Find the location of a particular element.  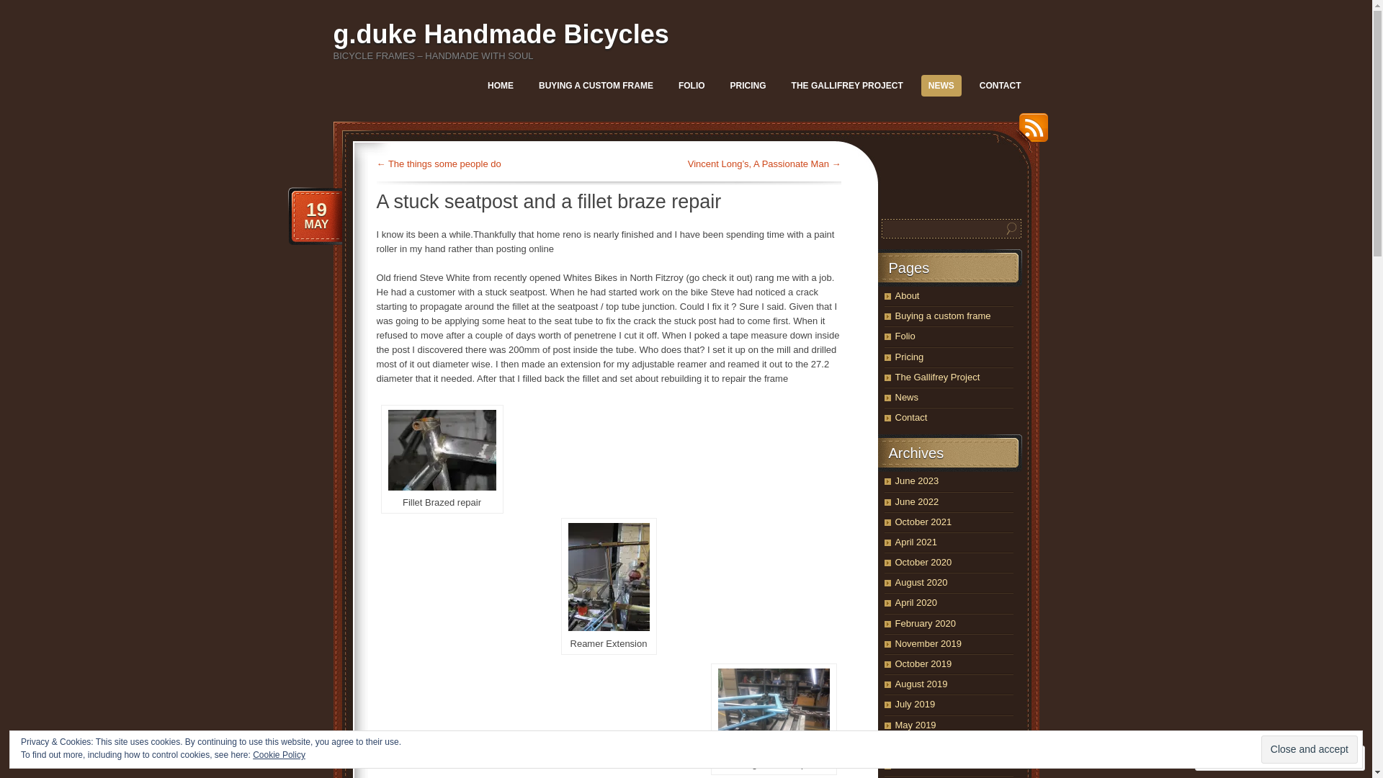

Pricing is located at coordinates (909, 357).